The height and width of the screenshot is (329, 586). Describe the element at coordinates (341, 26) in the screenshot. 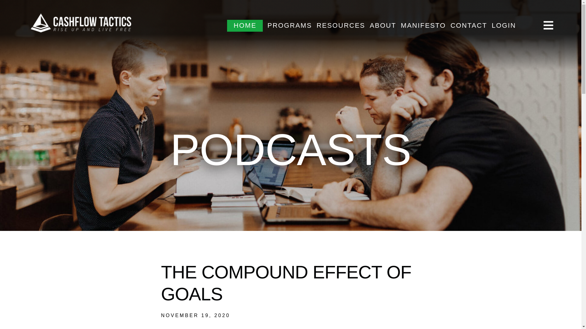

I see `RESOURCES` at that location.